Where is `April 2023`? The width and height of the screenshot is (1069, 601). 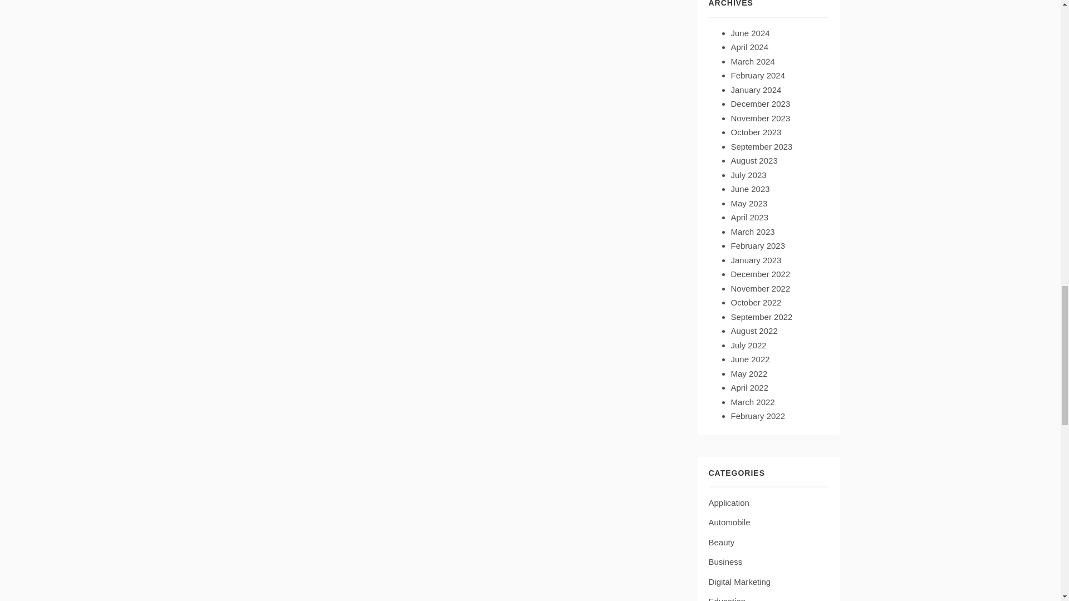
April 2023 is located at coordinates (749, 217).